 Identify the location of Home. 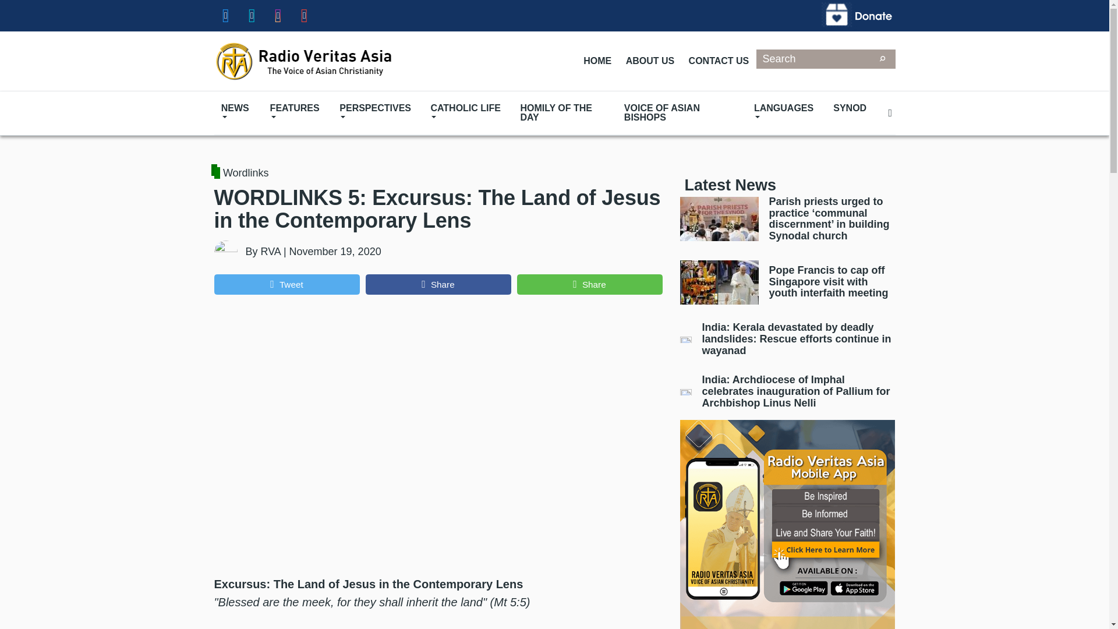
(304, 61).